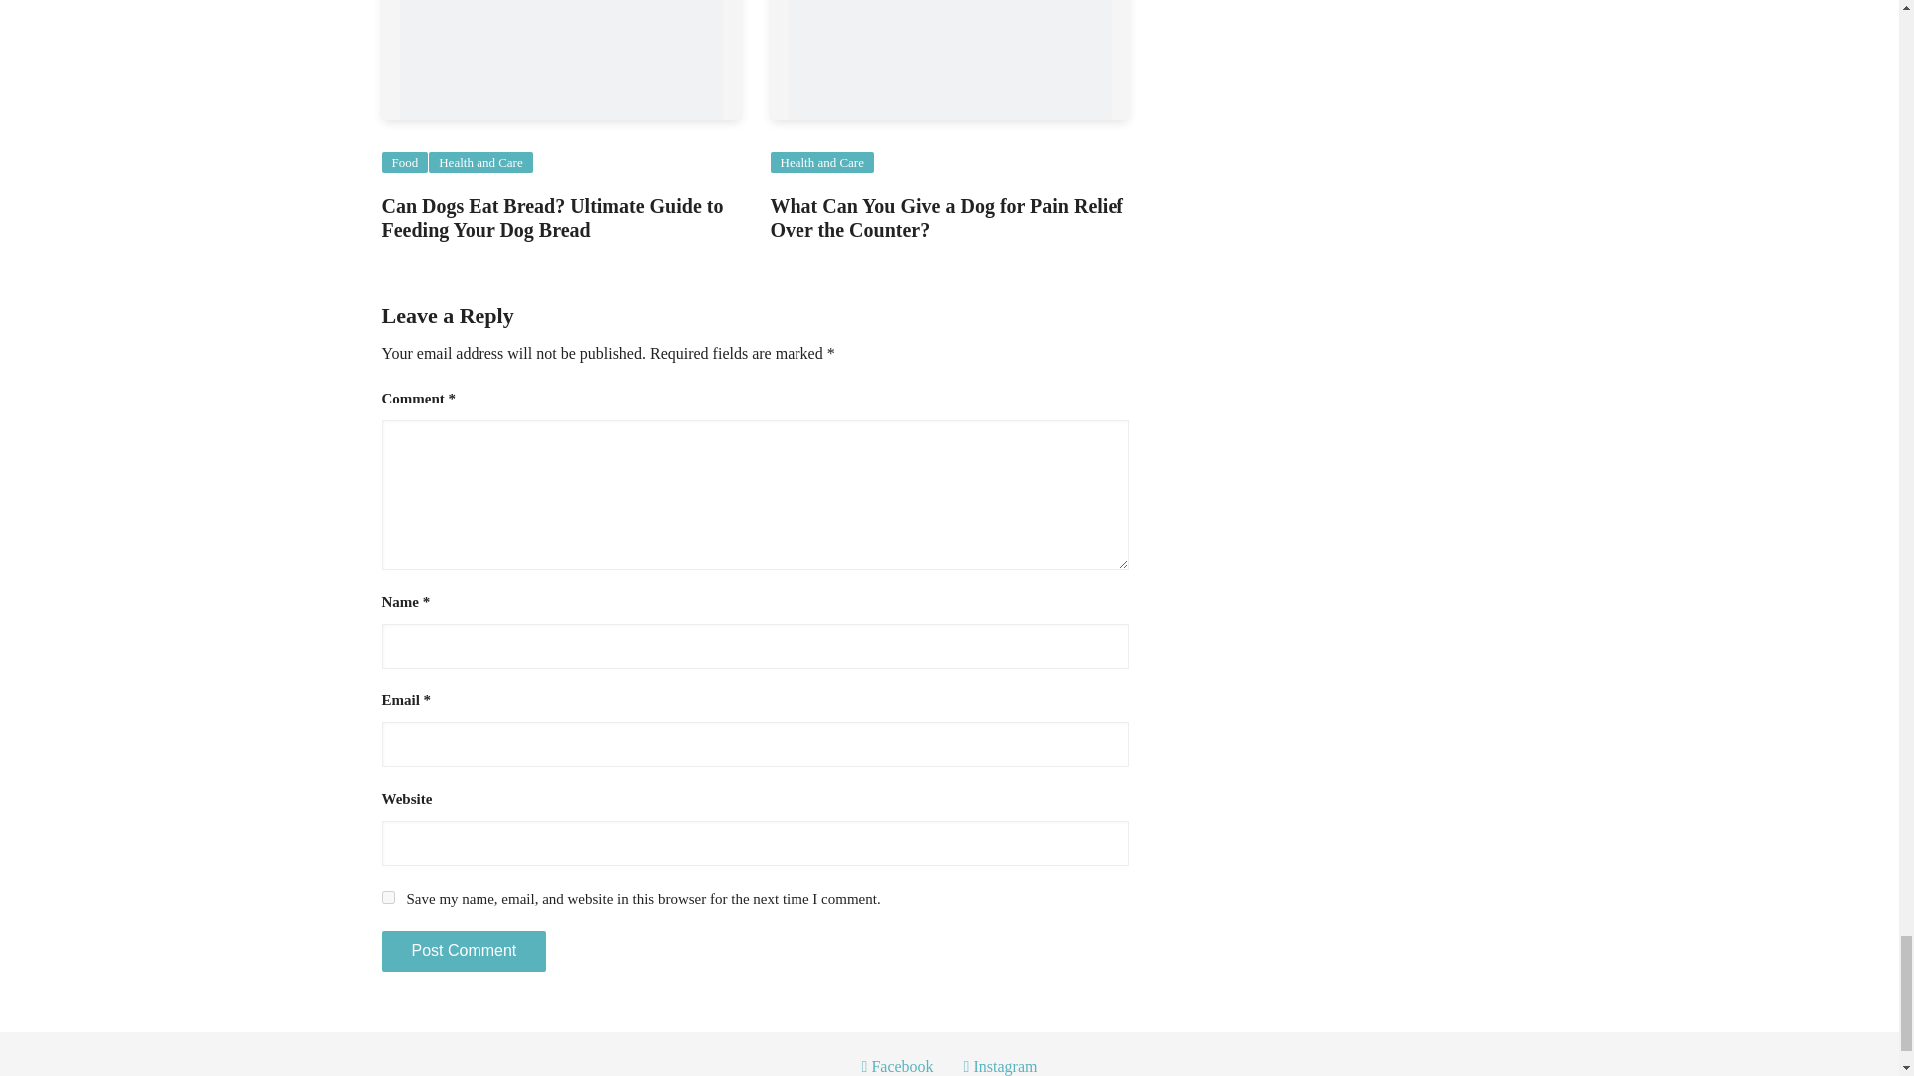  What do you see at coordinates (387, 897) in the screenshot?
I see `yes` at bounding box center [387, 897].